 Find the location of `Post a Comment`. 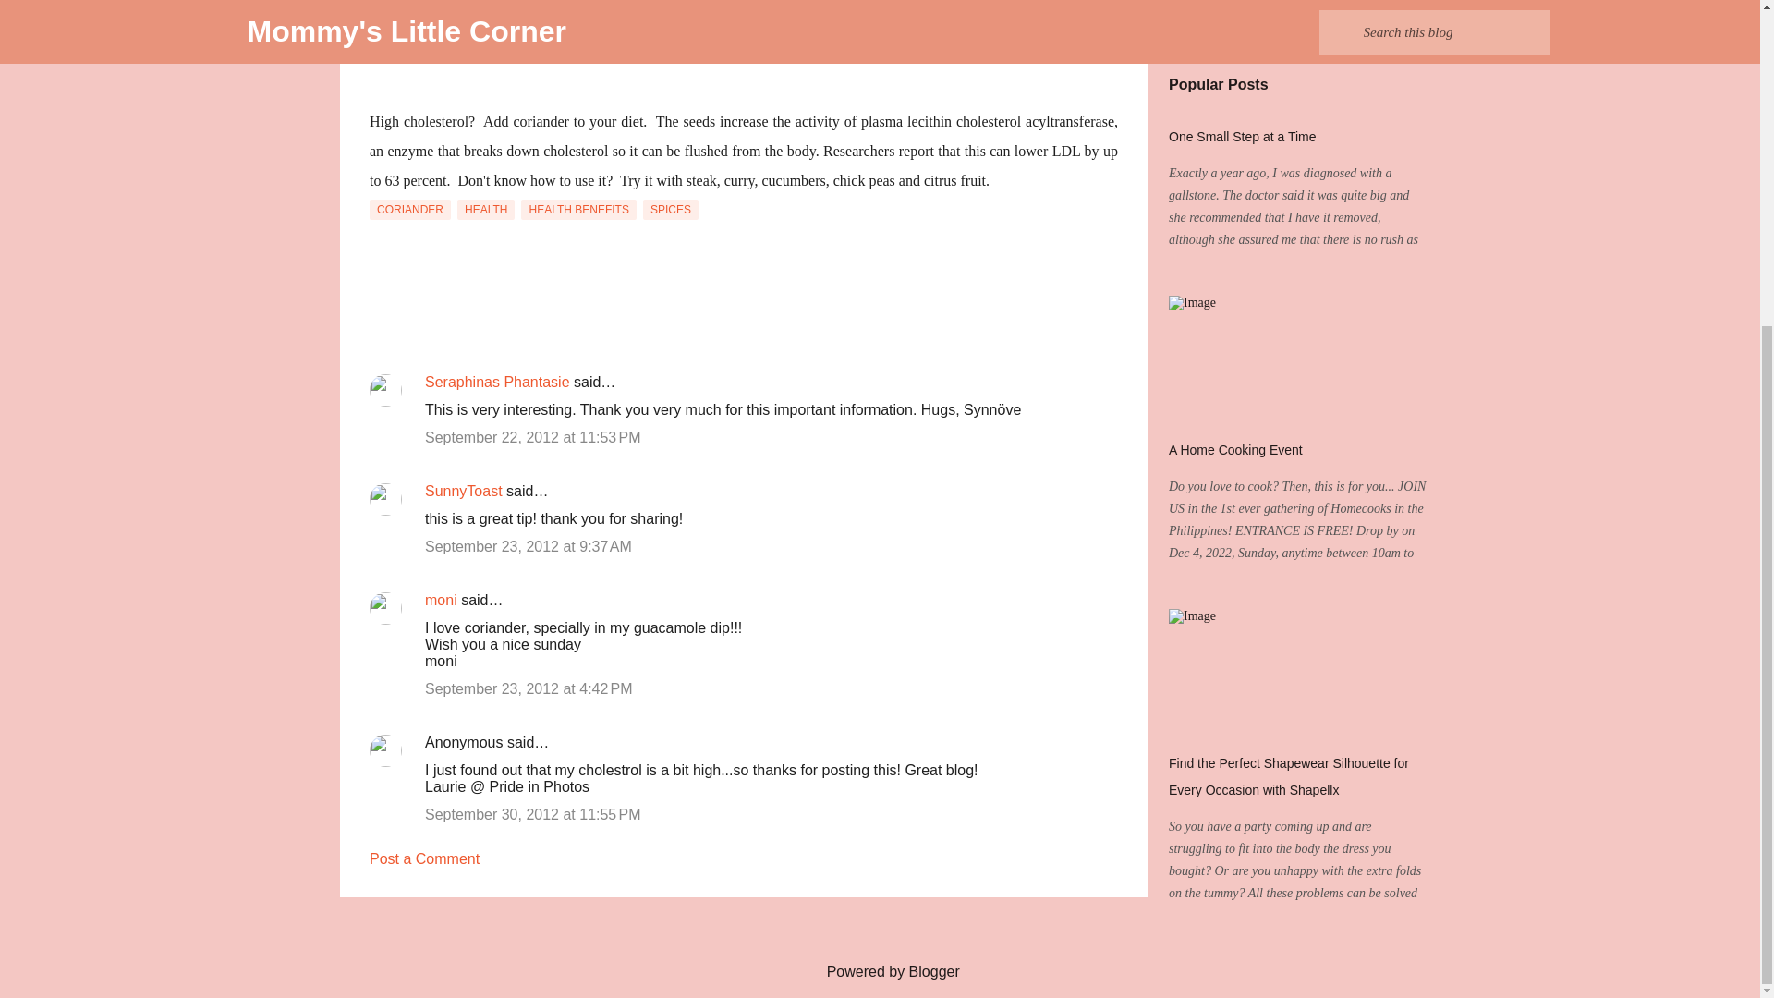

Post a Comment is located at coordinates (423, 859).